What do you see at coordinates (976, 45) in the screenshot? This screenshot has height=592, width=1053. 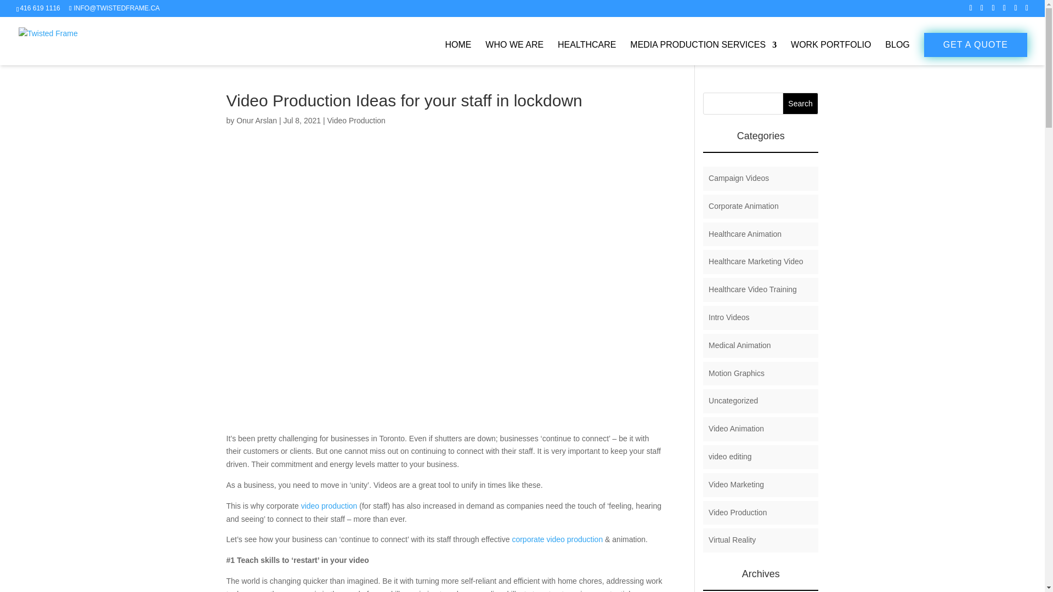 I see `GET A QUOTE` at bounding box center [976, 45].